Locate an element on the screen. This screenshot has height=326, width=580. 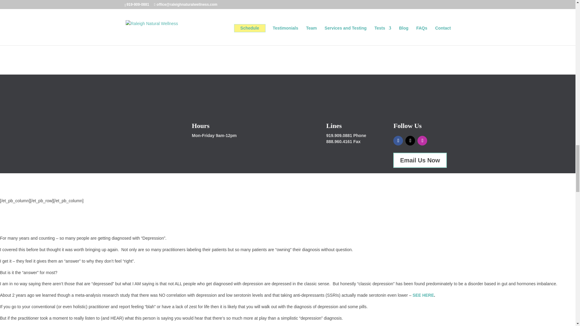
Follow on Twitter is located at coordinates (410, 141).